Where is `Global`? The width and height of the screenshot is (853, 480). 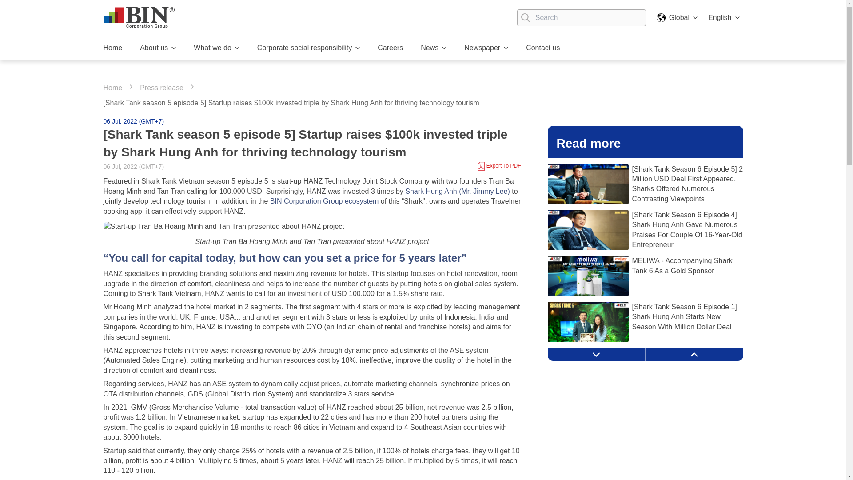 Global is located at coordinates (661, 18).